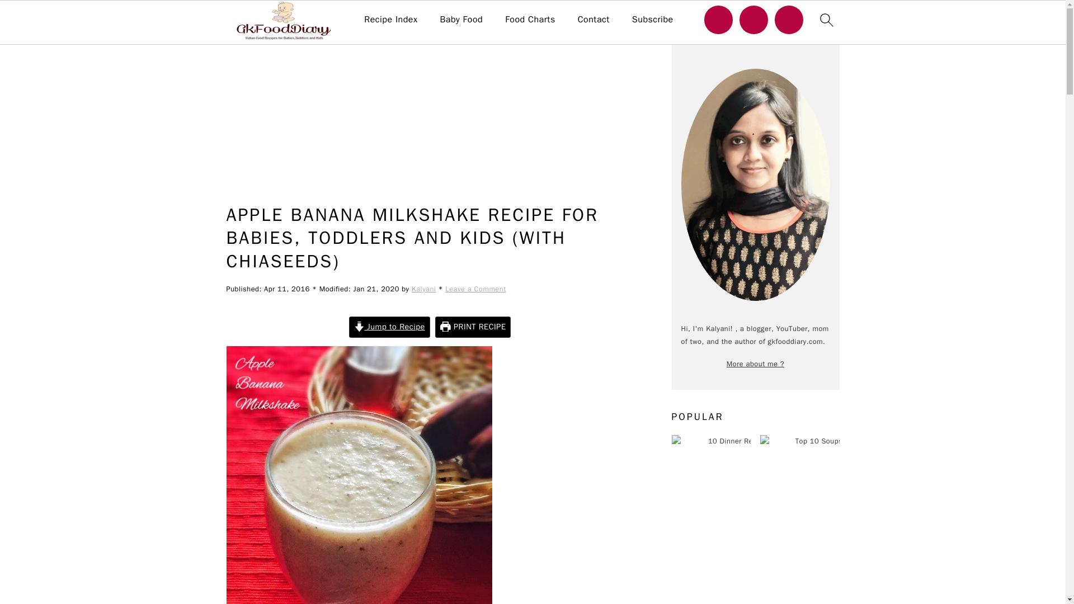 Image resolution: width=1074 pixels, height=604 pixels. Describe the element at coordinates (284, 16) in the screenshot. I see `Recipes` at that location.